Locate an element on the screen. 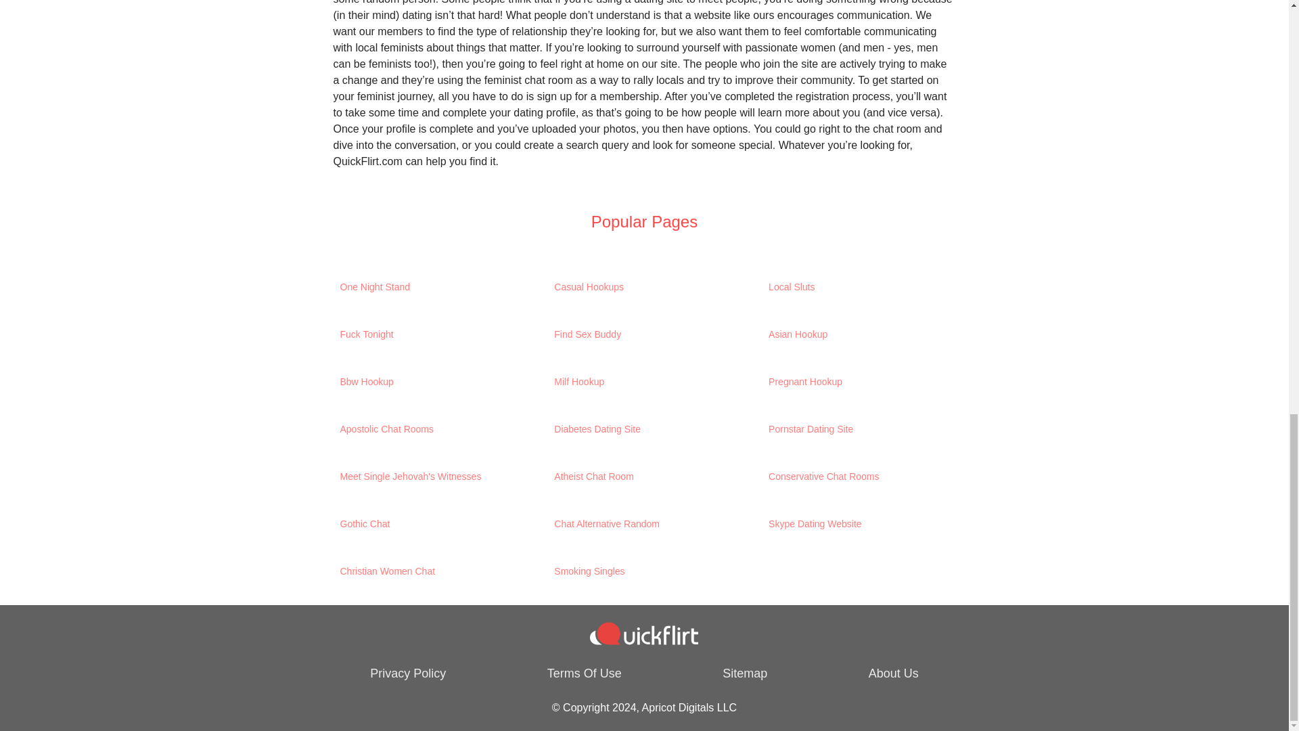 The height and width of the screenshot is (731, 1299). About Us is located at coordinates (893, 673).